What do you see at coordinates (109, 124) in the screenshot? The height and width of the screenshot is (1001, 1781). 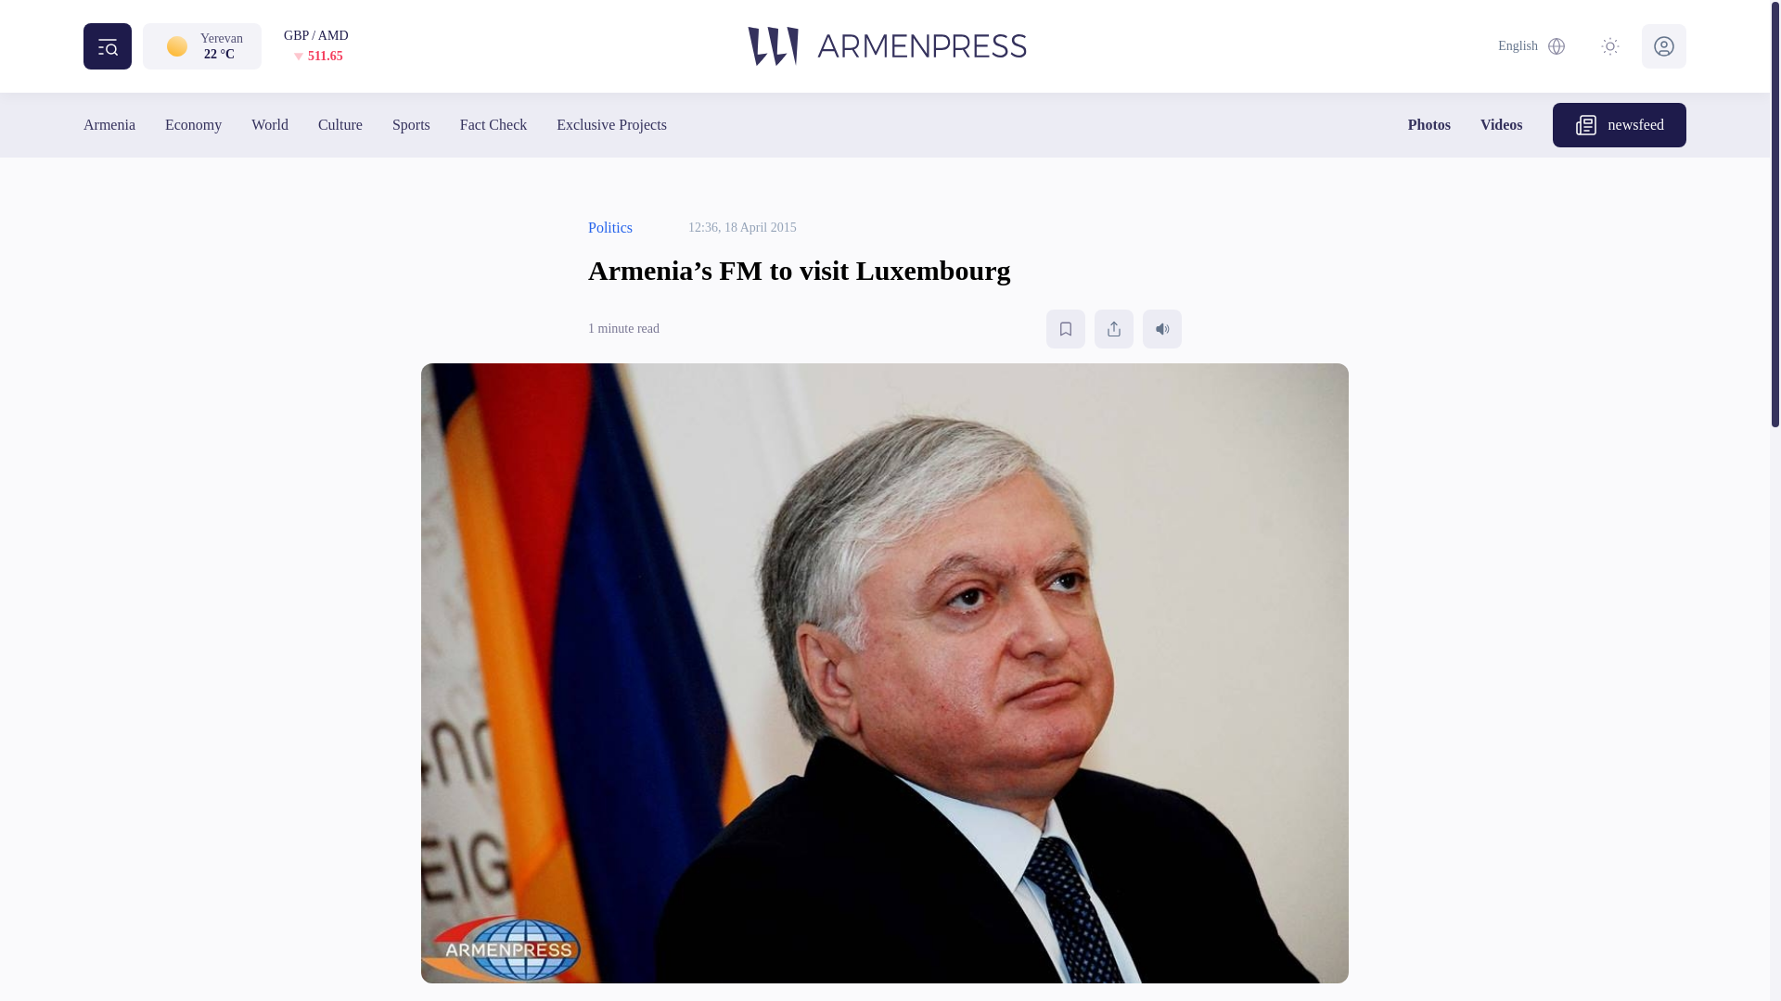 I see `Armenia` at bounding box center [109, 124].